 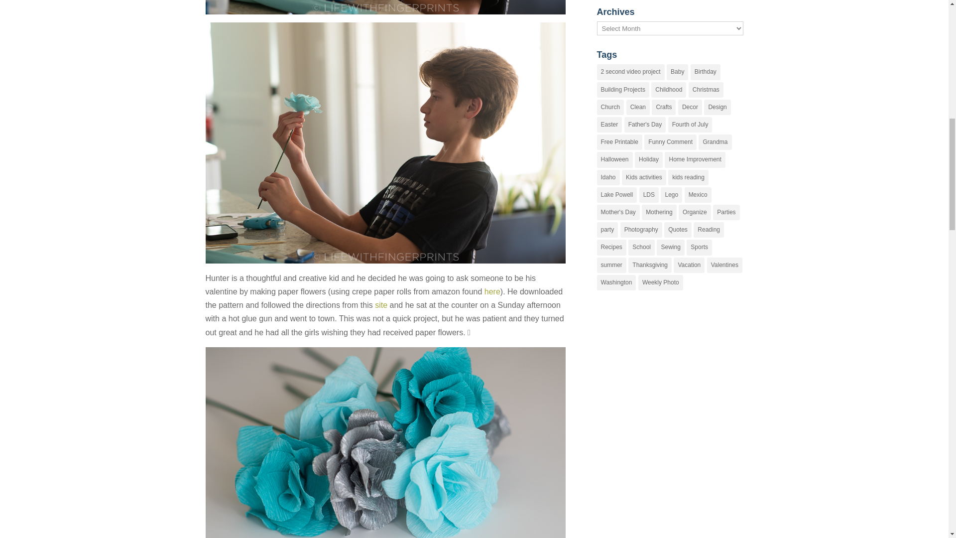 I want to click on Funny Comment, so click(x=670, y=142).